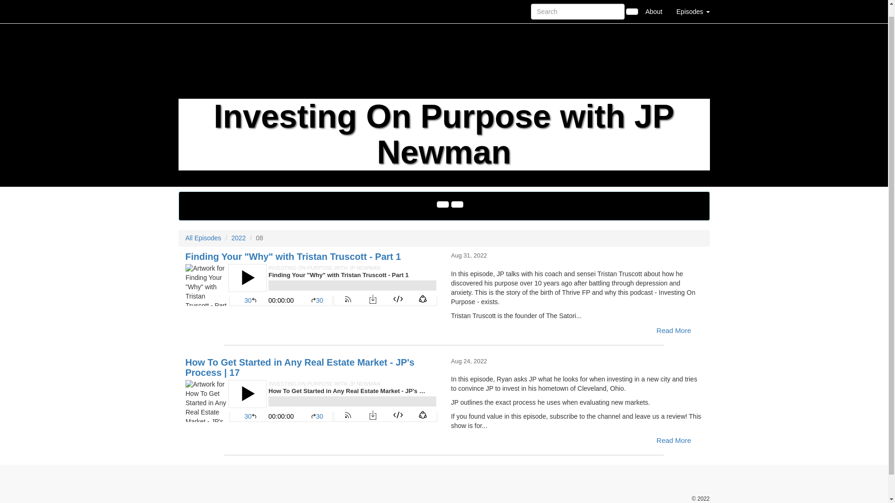  What do you see at coordinates (238, 238) in the screenshot?
I see `2022` at bounding box center [238, 238].